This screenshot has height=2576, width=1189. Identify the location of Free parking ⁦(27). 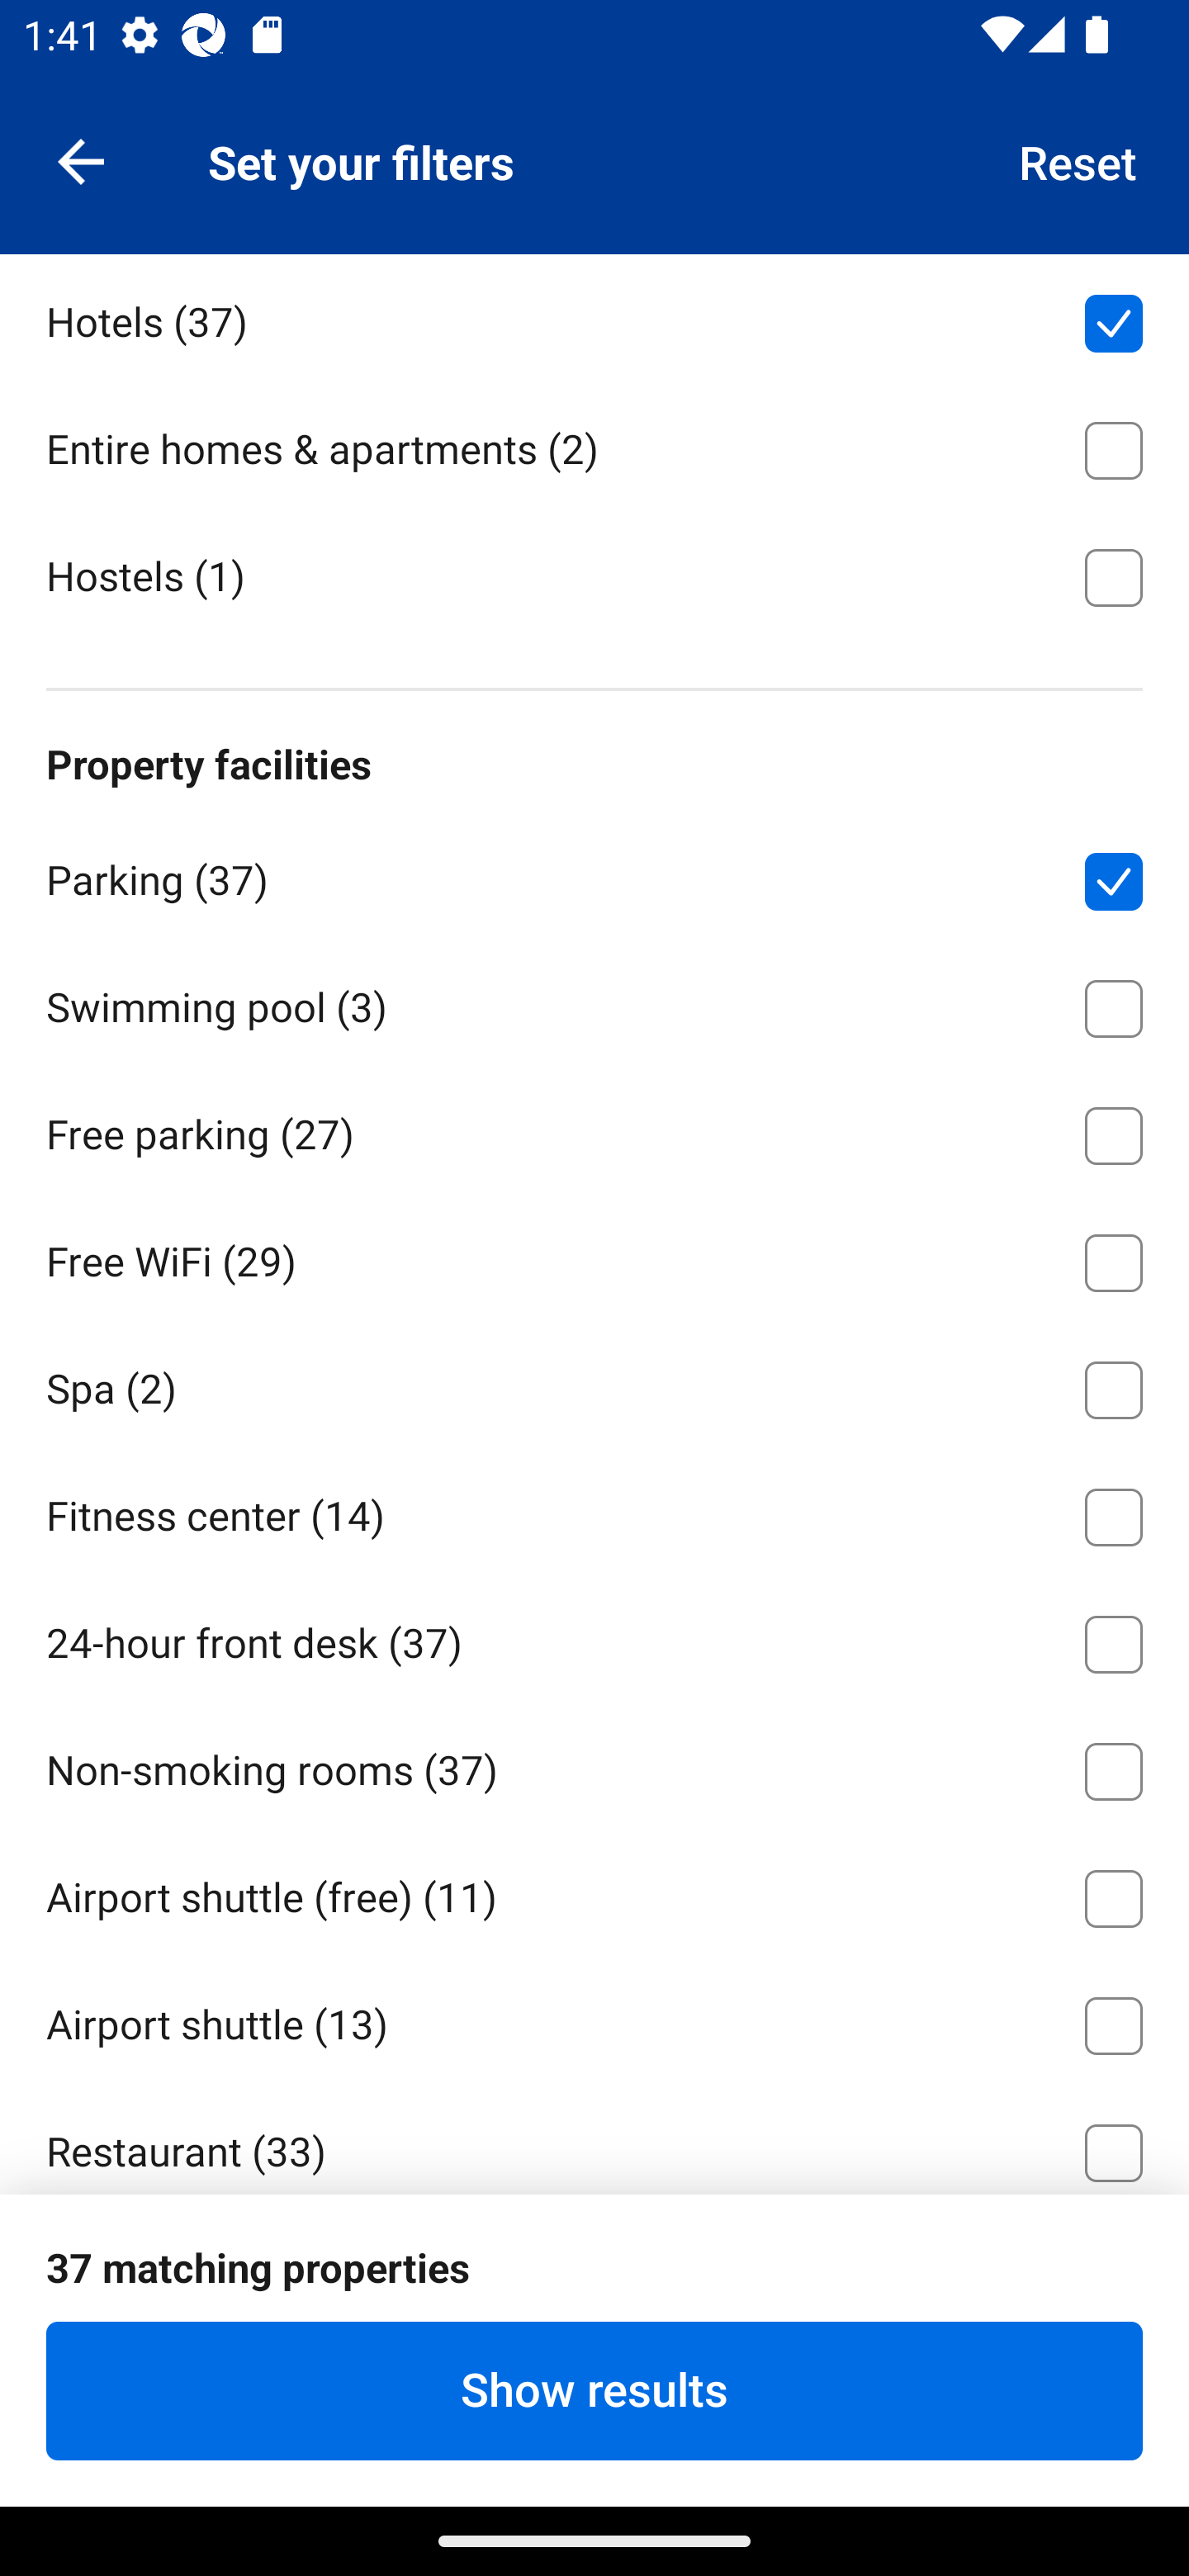
(594, 1129).